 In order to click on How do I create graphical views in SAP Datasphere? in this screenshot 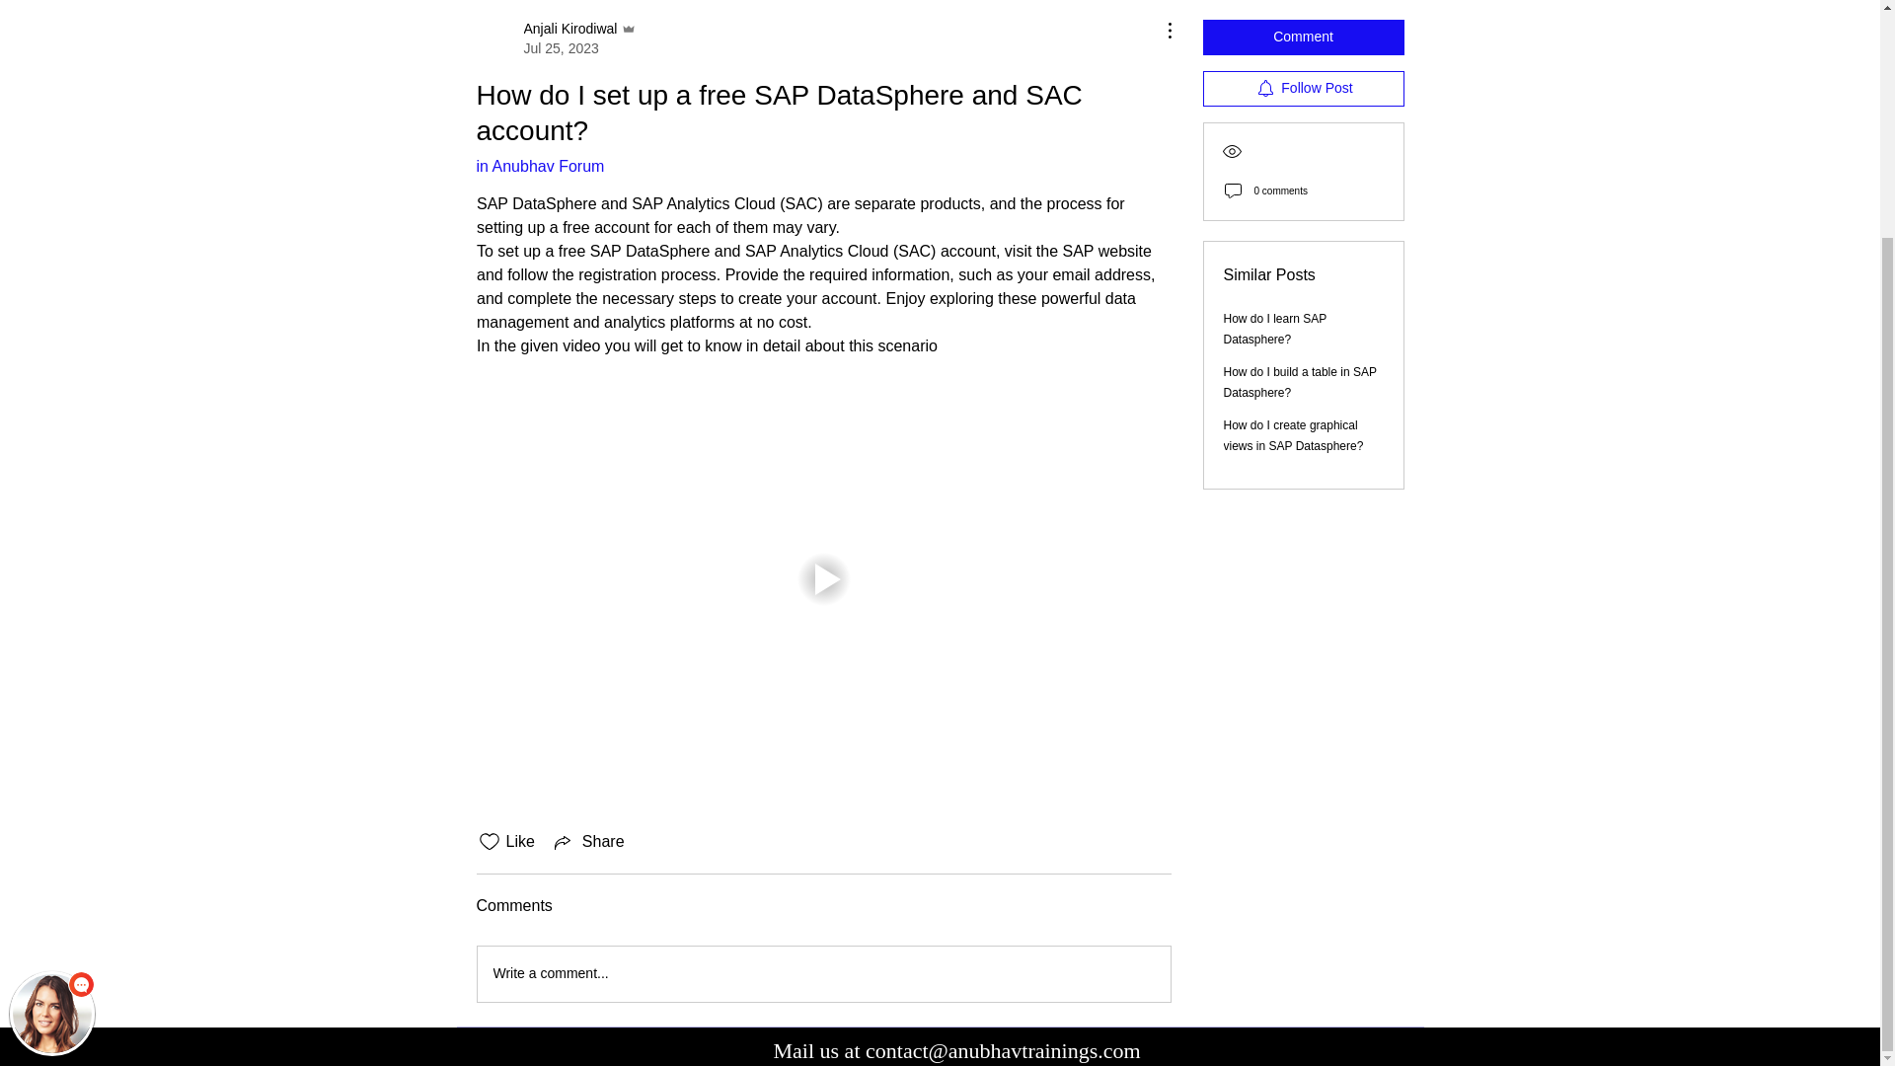, I will do `click(1294, 434)`.